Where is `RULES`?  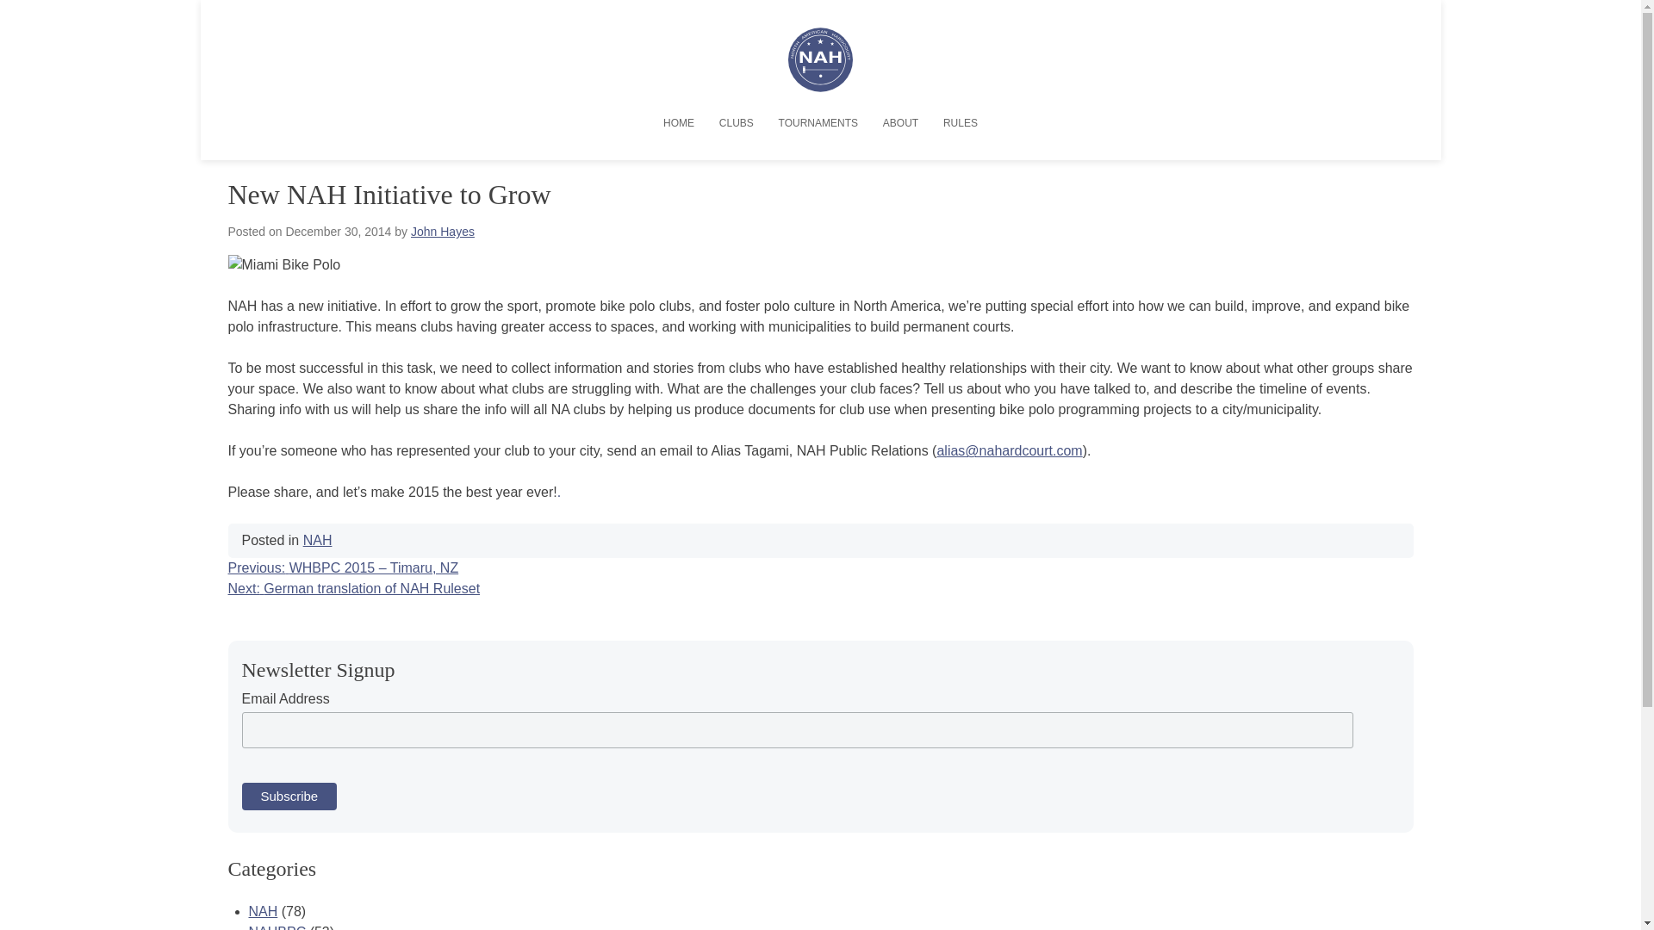
RULES is located at coordinates (960, 123).